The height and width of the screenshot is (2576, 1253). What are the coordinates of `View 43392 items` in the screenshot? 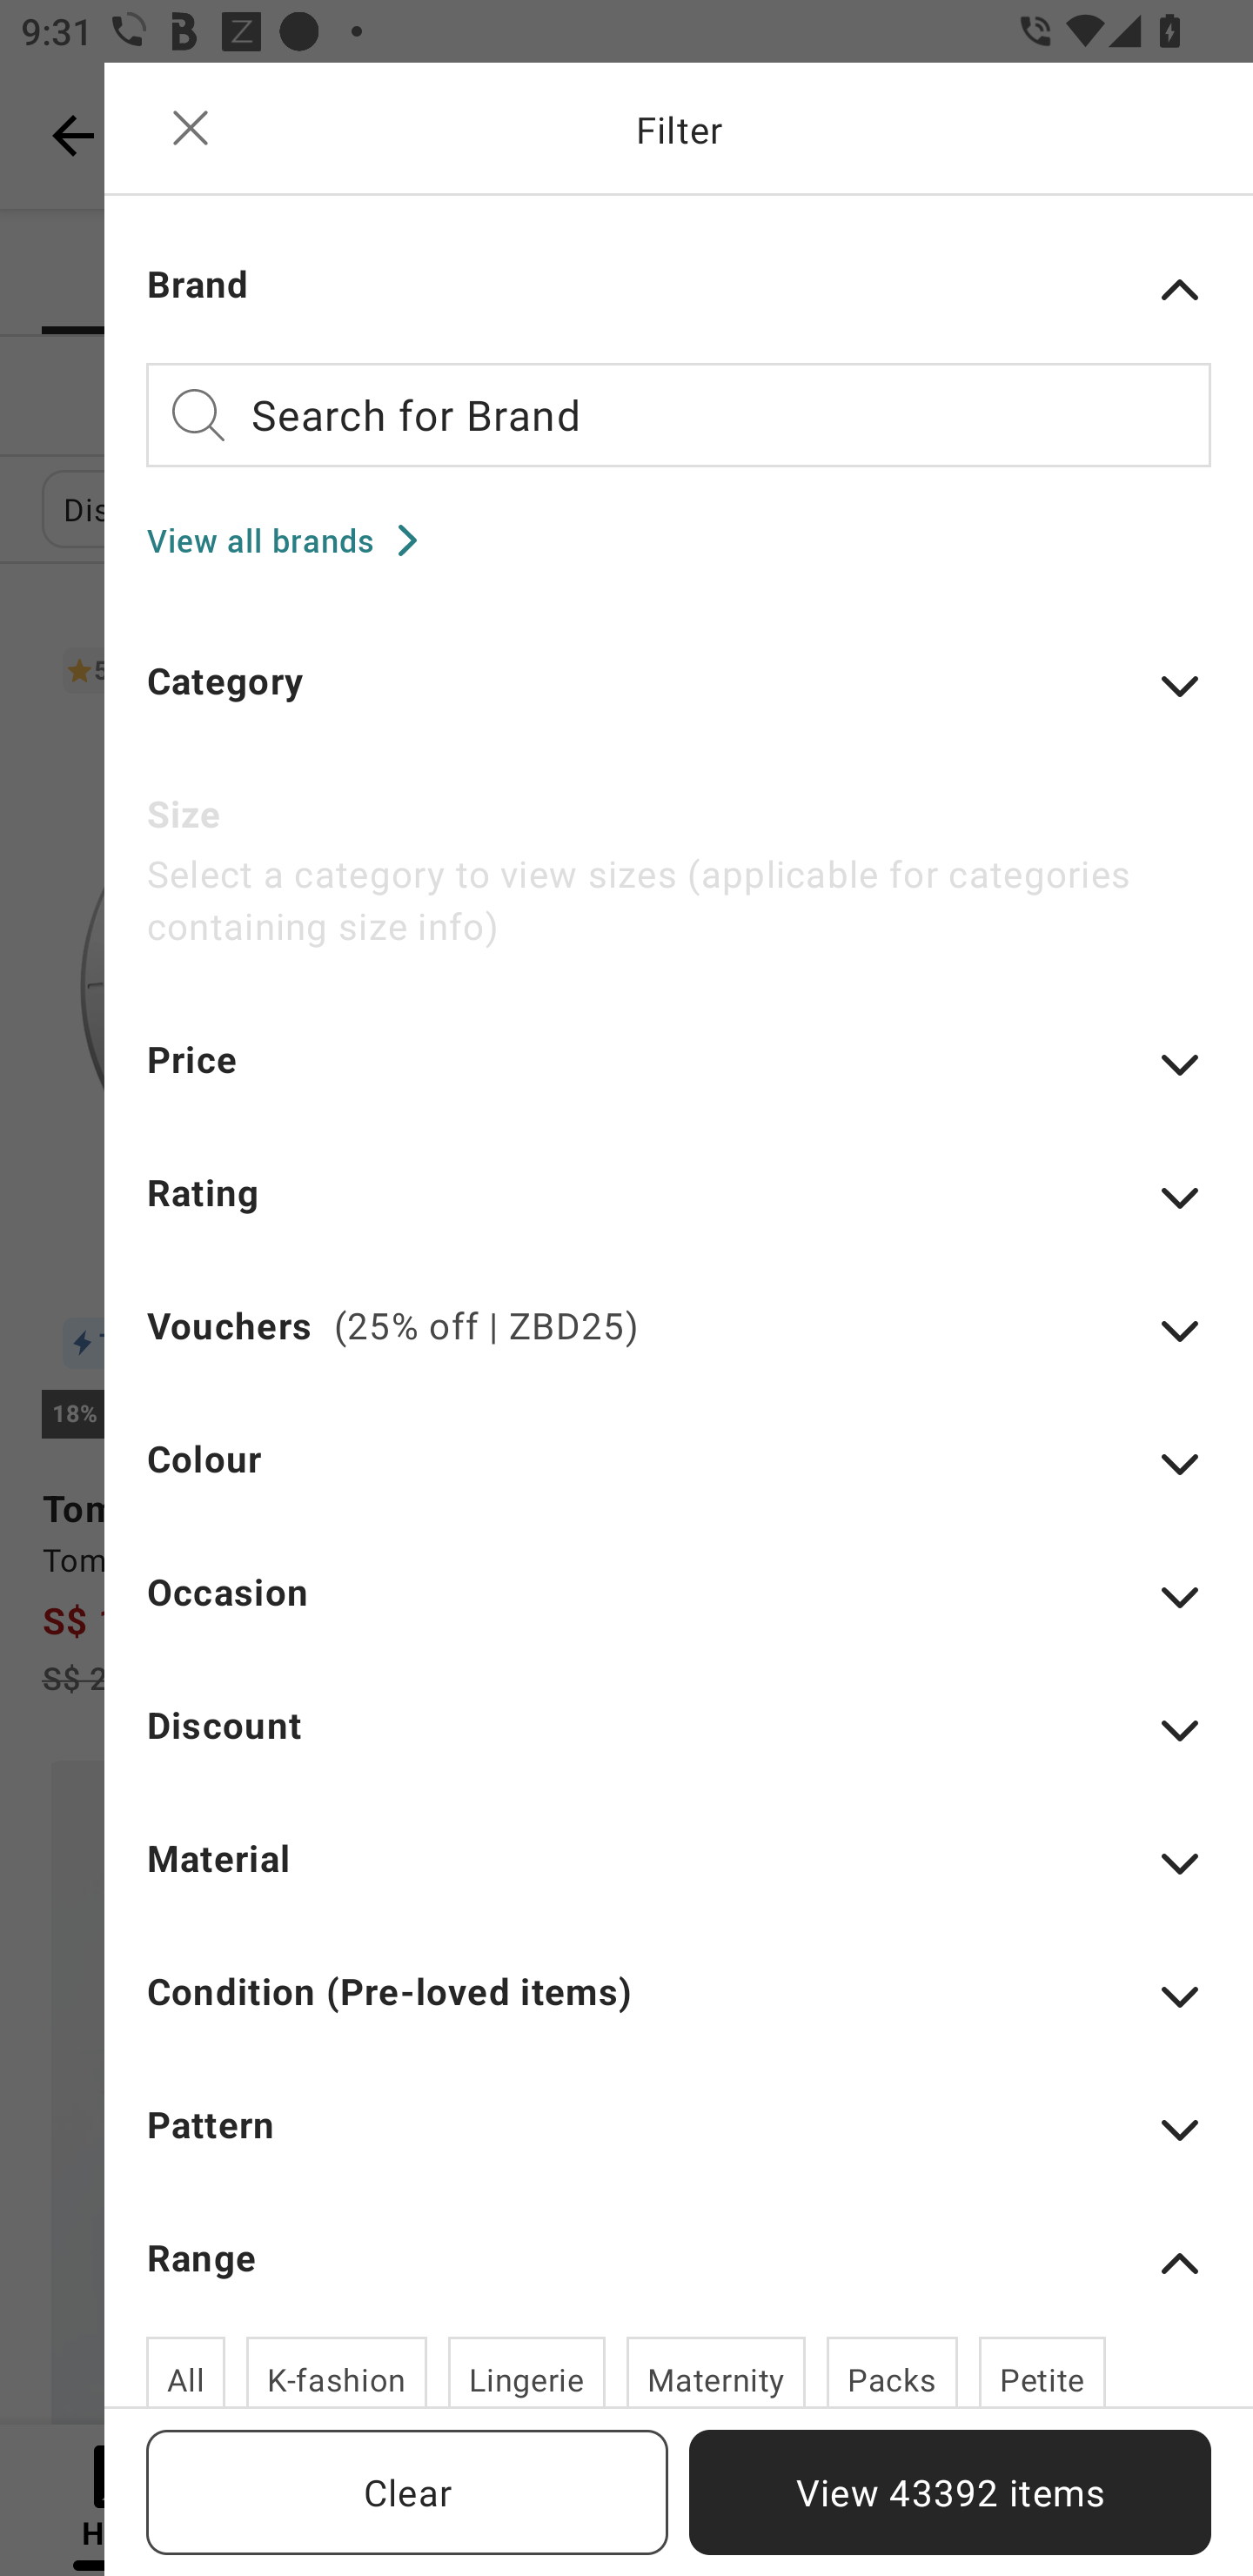 It's located at (950, 2492).